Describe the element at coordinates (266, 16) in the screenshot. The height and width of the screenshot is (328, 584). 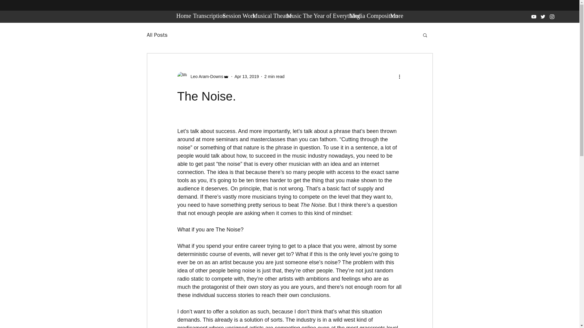
I see `Musical Theatre` at that location.